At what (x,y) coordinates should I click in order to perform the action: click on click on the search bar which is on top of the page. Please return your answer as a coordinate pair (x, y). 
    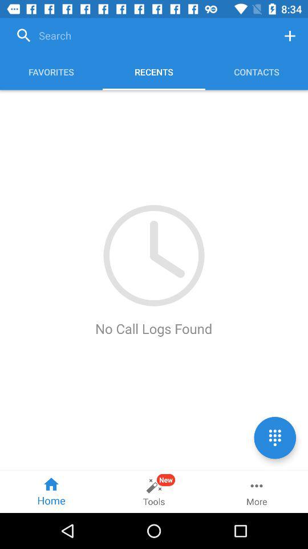
    Looking at the image, I should click on (141, 36).